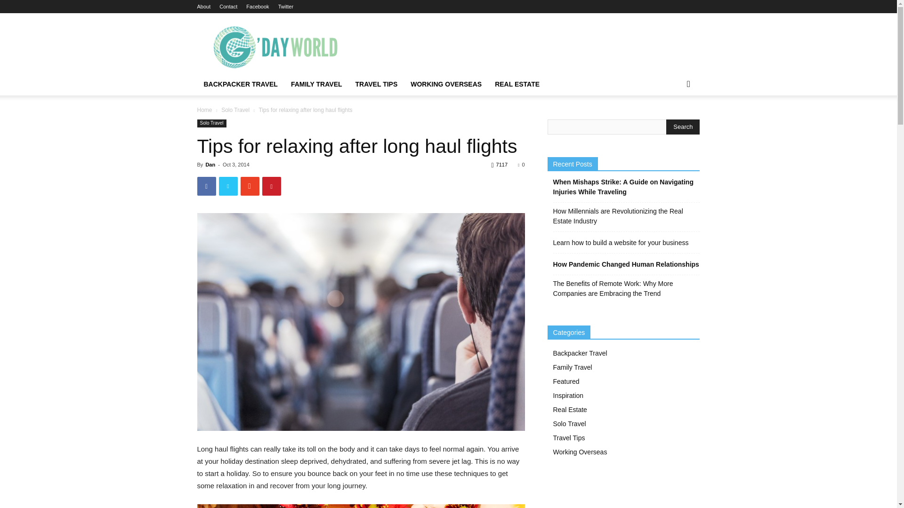 The width and height of the screenshot is (904, 508). Describe the element at coordinates (257, 7) in the screenshot. I see `Facebook` at that location.